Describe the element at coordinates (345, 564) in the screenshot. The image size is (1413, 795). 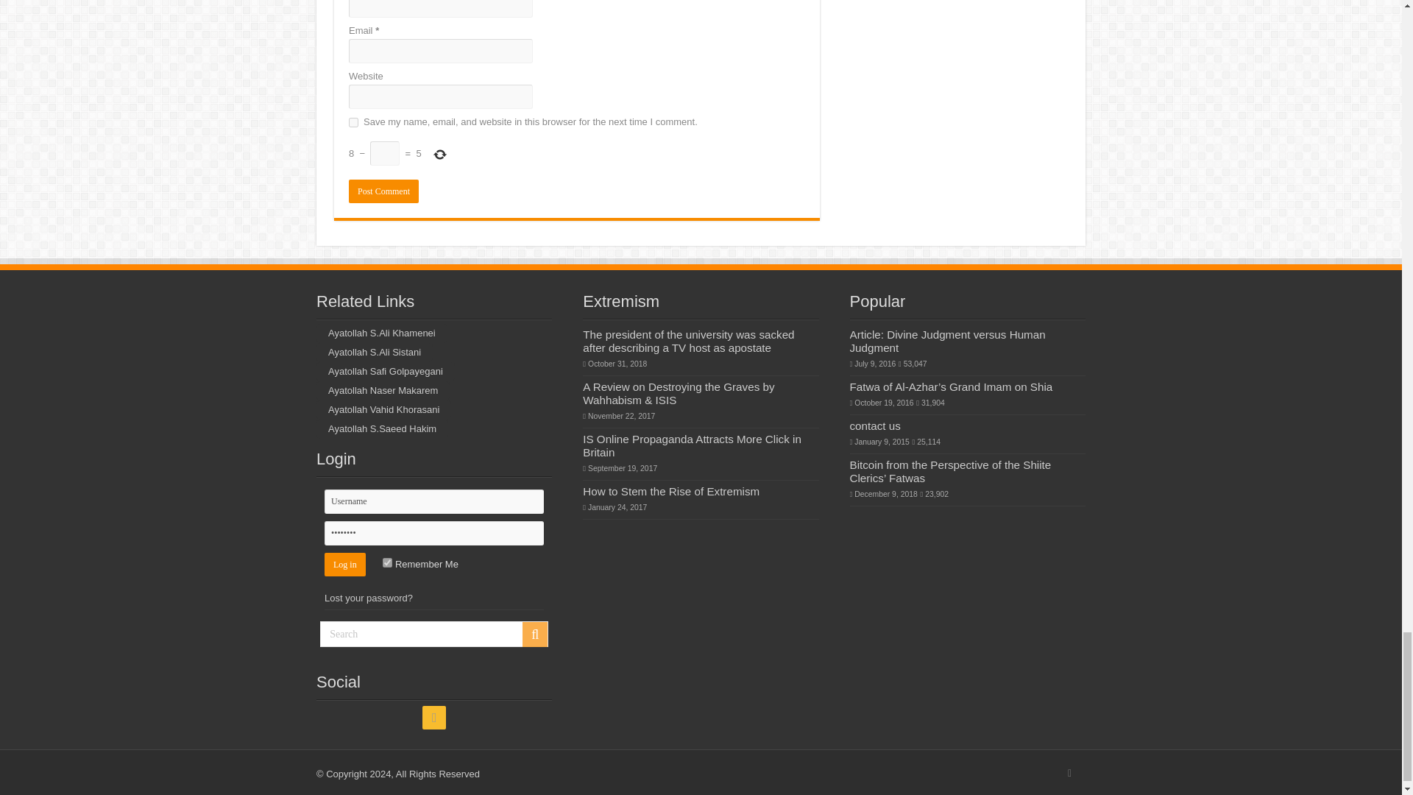
I see `Log in` at that location.